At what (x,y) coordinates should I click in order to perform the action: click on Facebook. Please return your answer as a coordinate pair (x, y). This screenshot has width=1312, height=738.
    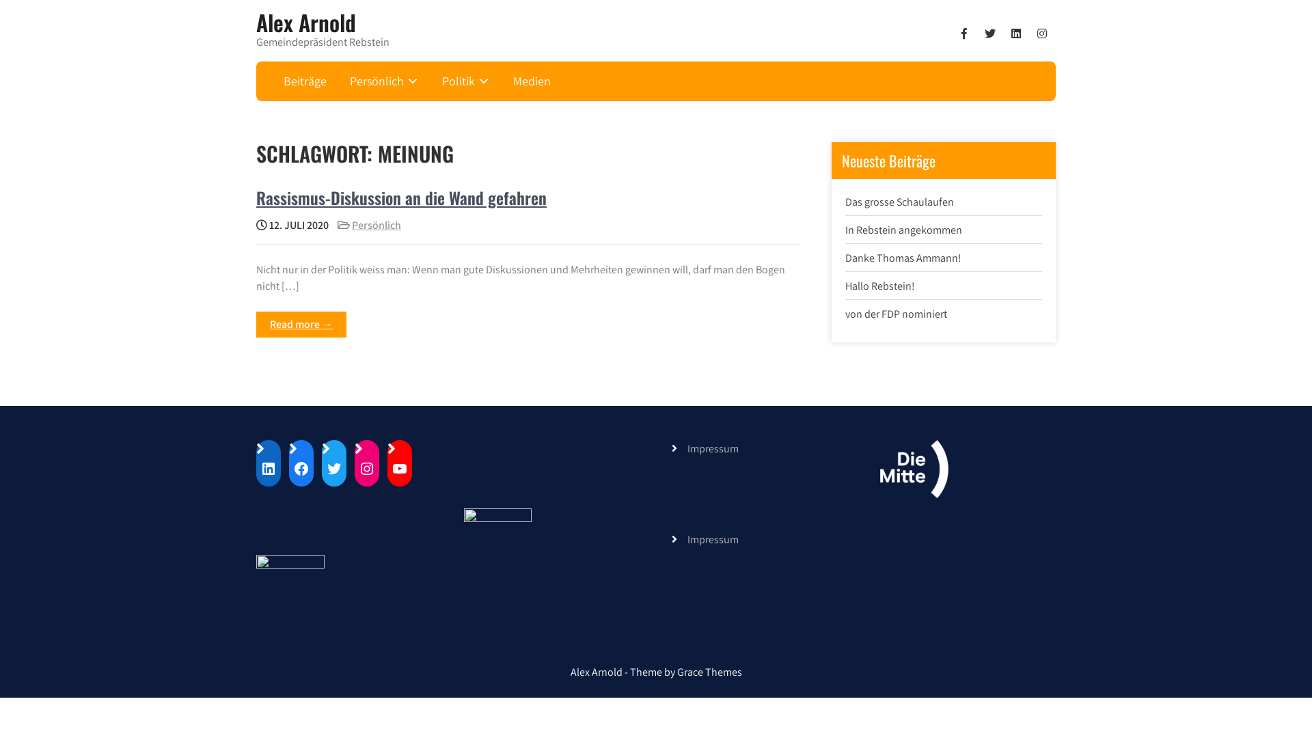
    Looking at the image, I should click on (301, 469).